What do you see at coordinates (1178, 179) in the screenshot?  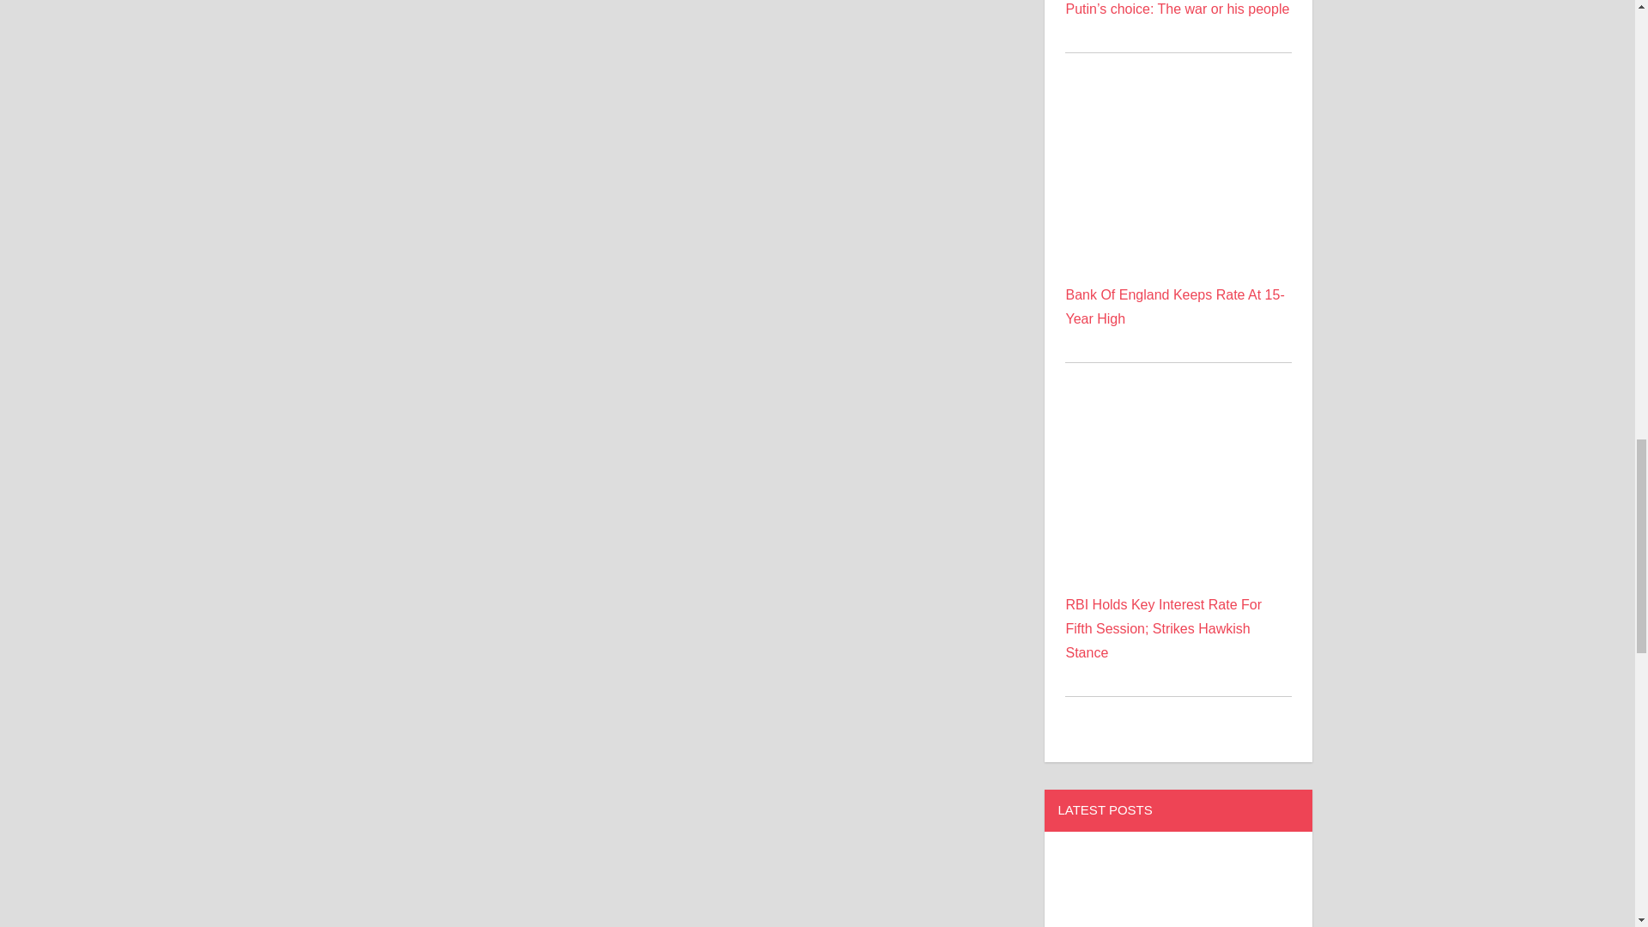 I see `Bank Of England Keeps Rate At 15-Year High` at bounding box center [1178, 179].